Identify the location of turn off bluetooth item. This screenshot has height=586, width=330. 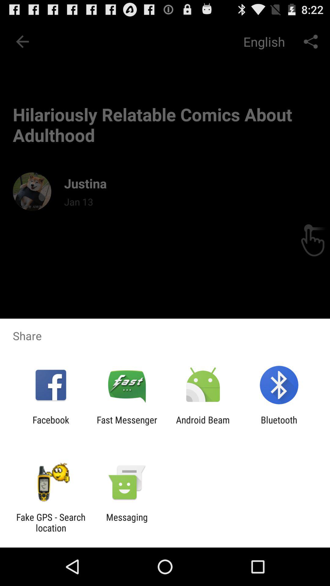
(279, 425).